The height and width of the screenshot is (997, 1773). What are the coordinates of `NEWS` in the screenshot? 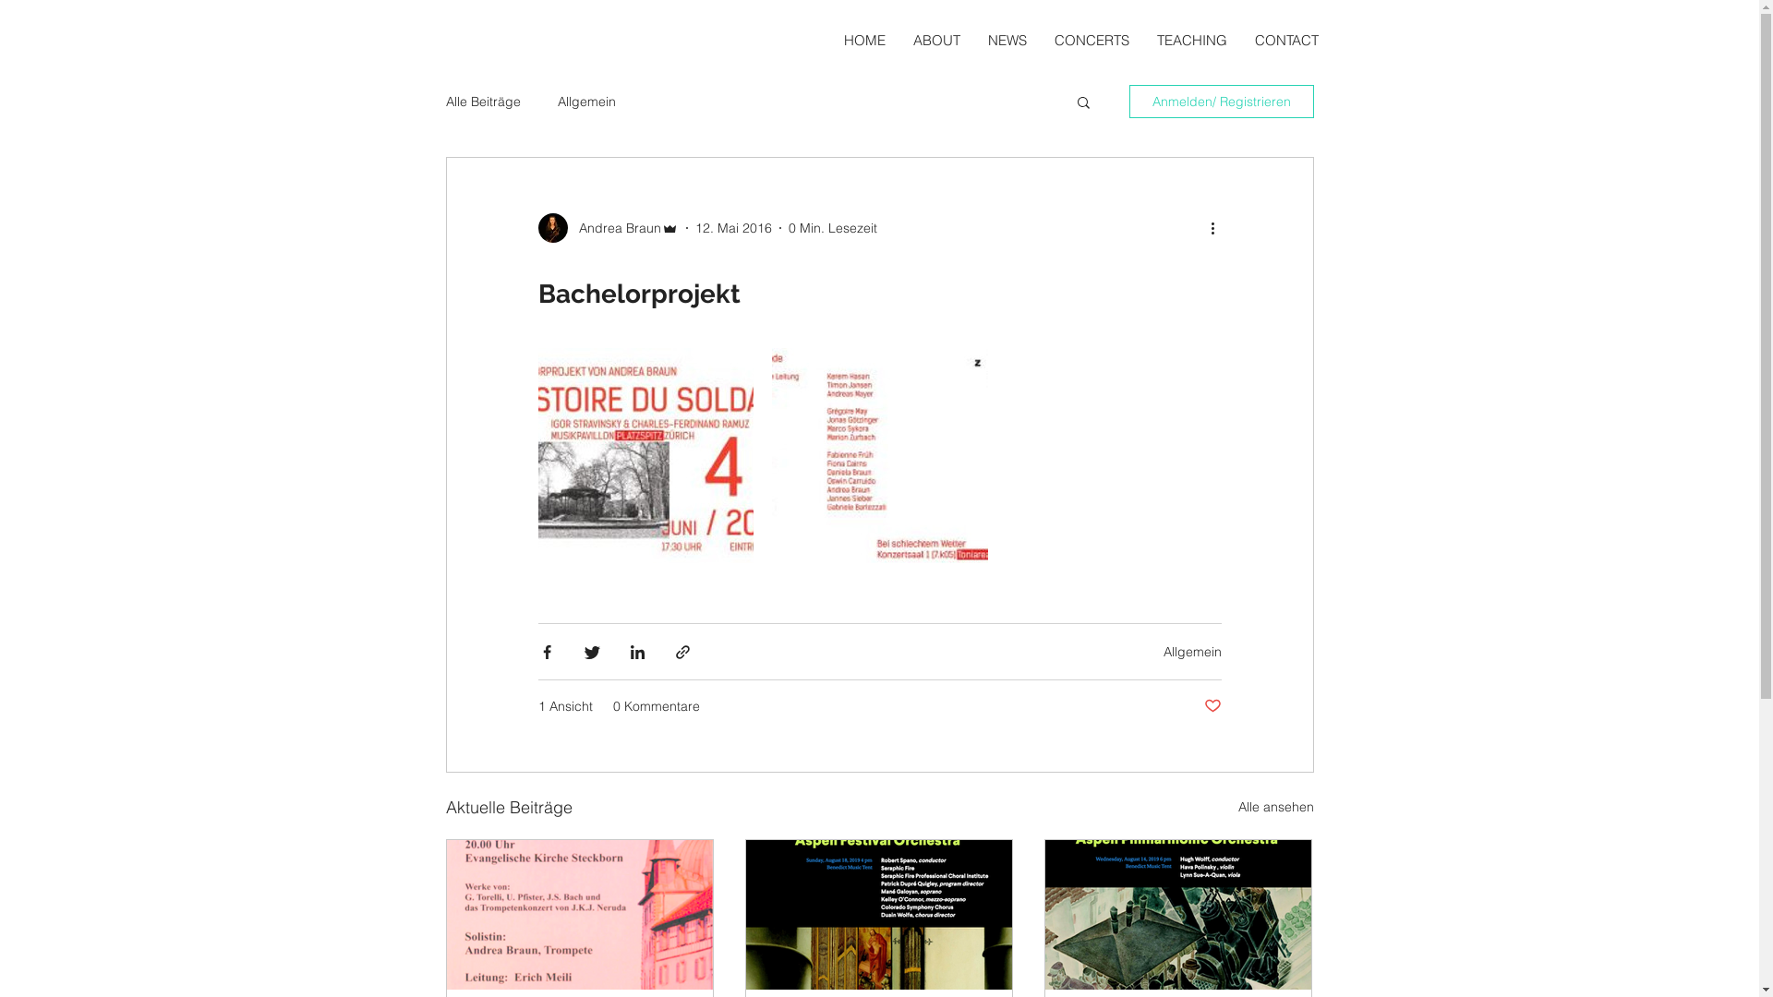 It's located at (1007, 41).